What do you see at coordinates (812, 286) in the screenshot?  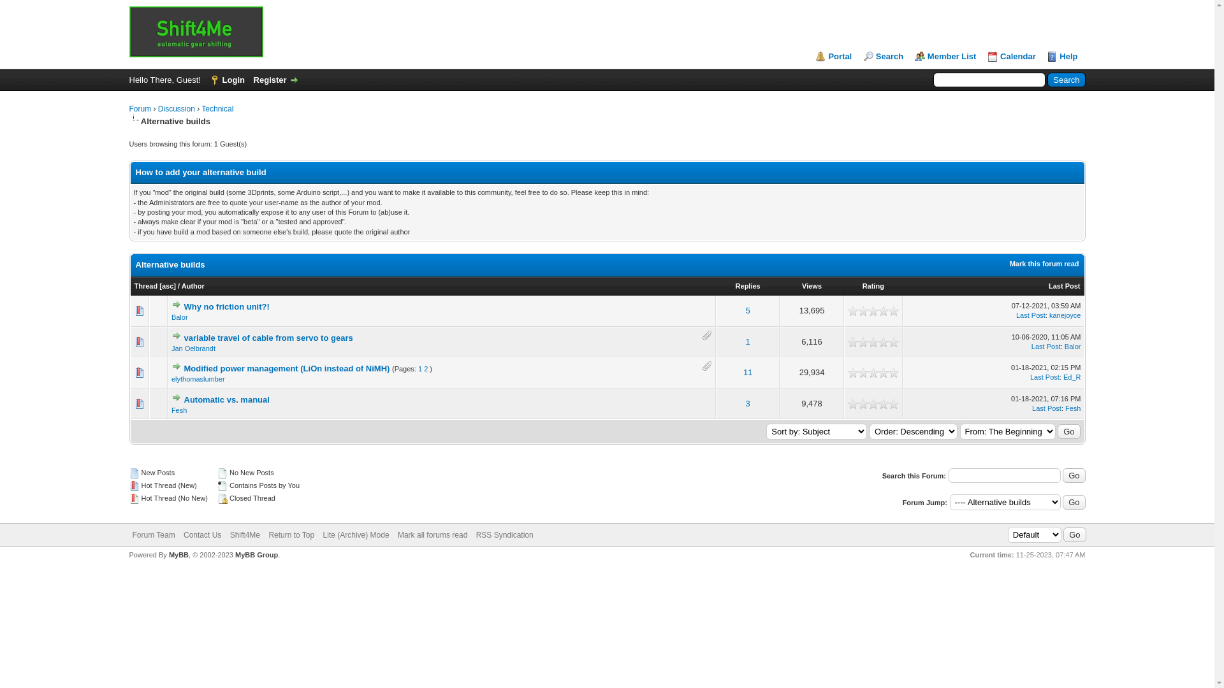 I see `Views` at bounding box center [812, 286].